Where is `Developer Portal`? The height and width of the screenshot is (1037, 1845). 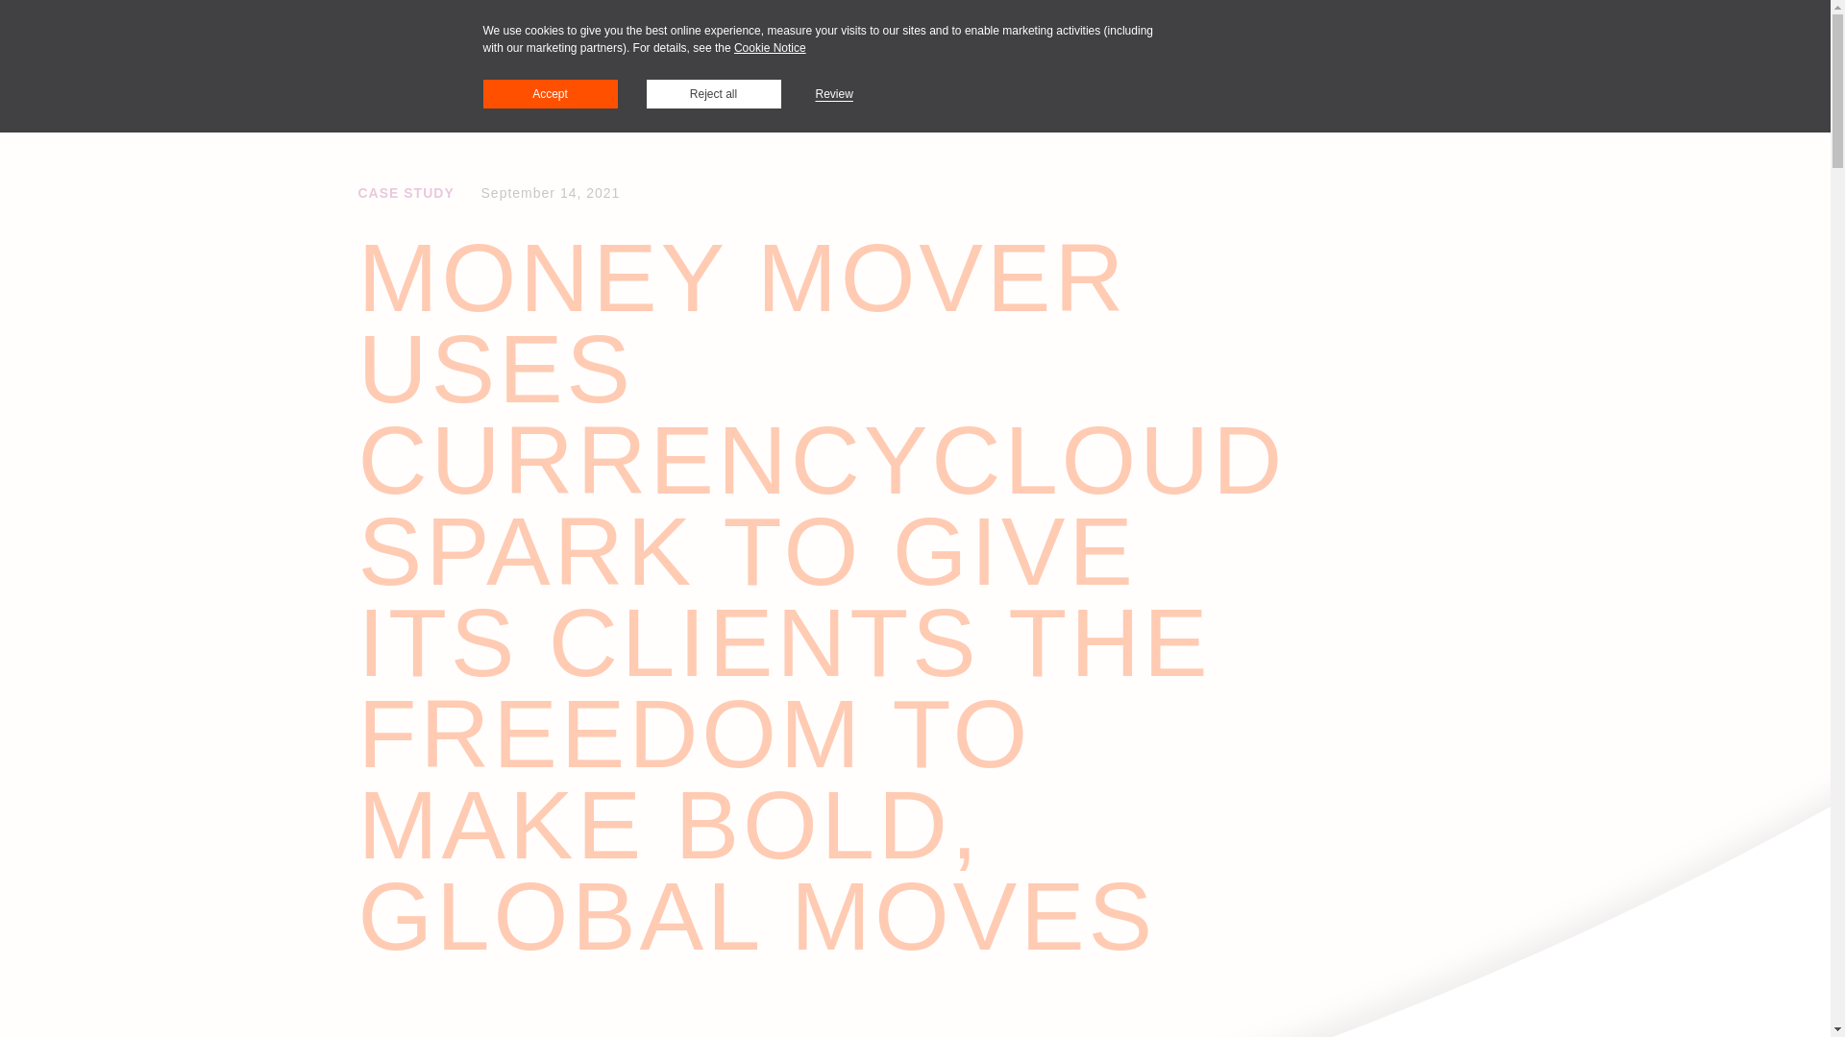
Developer Portal is located at coordinates (1059, 92).